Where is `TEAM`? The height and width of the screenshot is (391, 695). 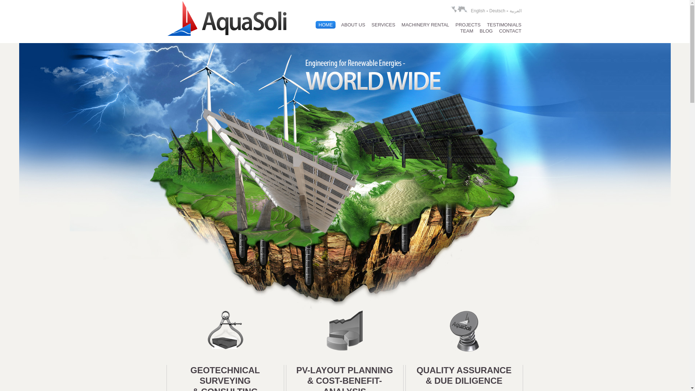
TEAM is located at coordinates (467, 30).